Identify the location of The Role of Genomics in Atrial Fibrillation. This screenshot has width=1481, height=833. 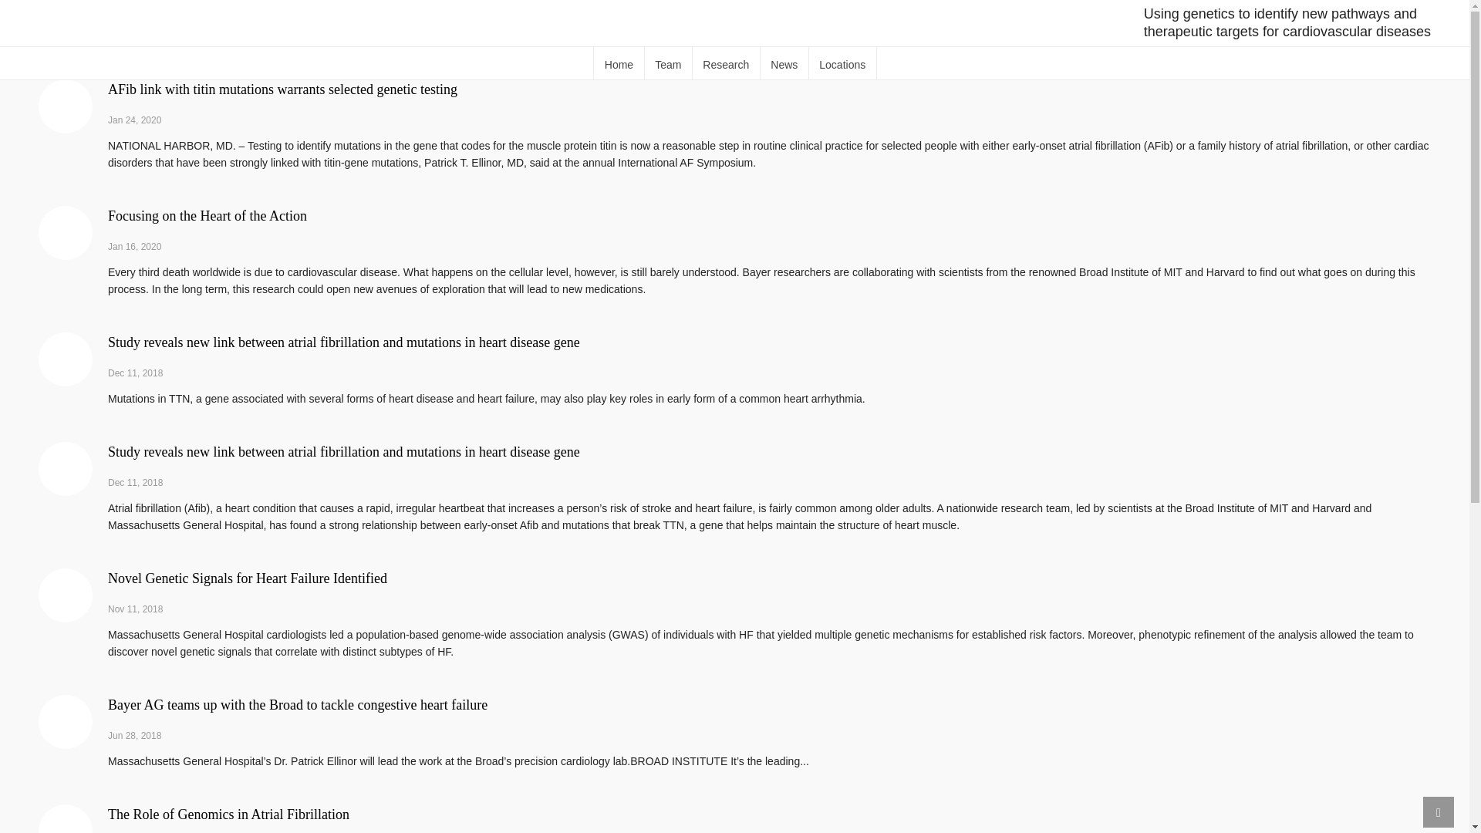
(228, 814).